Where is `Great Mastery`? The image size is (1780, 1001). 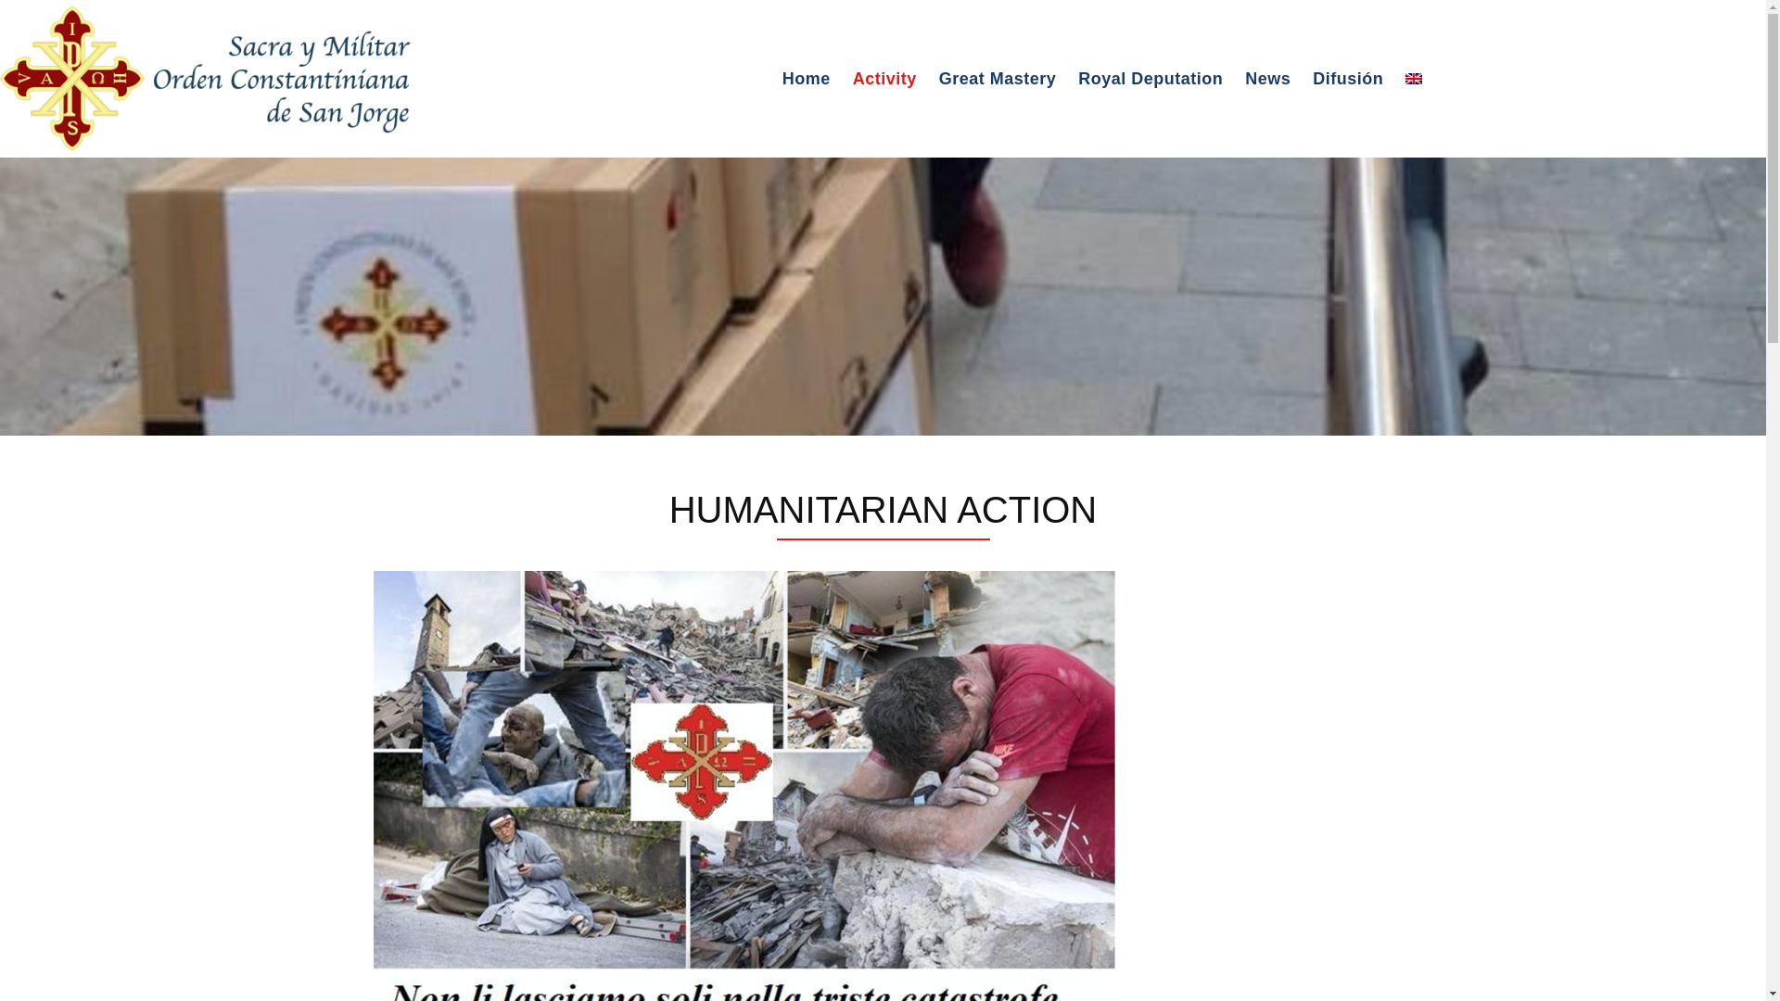 Great Mastery is located at coordinates (998, 79).